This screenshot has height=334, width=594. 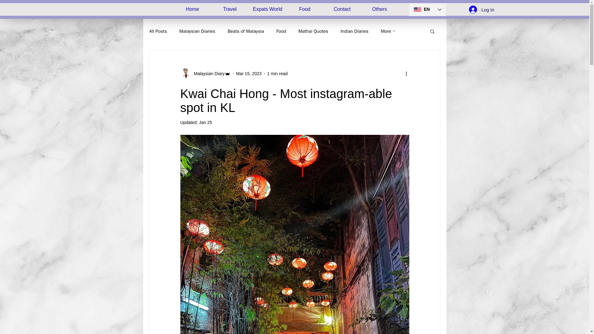 What do you see at coordinates (354, 31) in the screenshot?
I see `Indian Diaries` at bounding box center [354, 31].